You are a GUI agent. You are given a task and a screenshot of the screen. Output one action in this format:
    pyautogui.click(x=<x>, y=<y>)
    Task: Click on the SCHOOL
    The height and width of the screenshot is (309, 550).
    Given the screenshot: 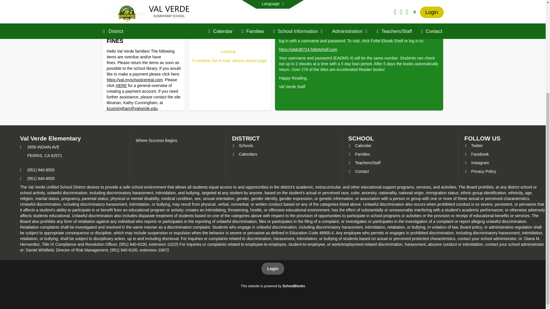 What is the action you would take?
    pyautogui.click(x=361, y=138)
    